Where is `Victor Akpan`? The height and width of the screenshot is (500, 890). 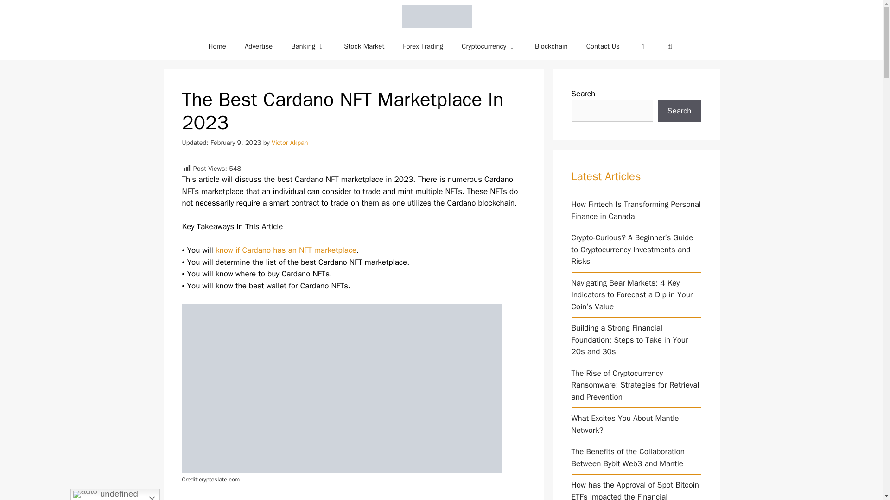
Victor Akpan is located at coordinates (289, 143).